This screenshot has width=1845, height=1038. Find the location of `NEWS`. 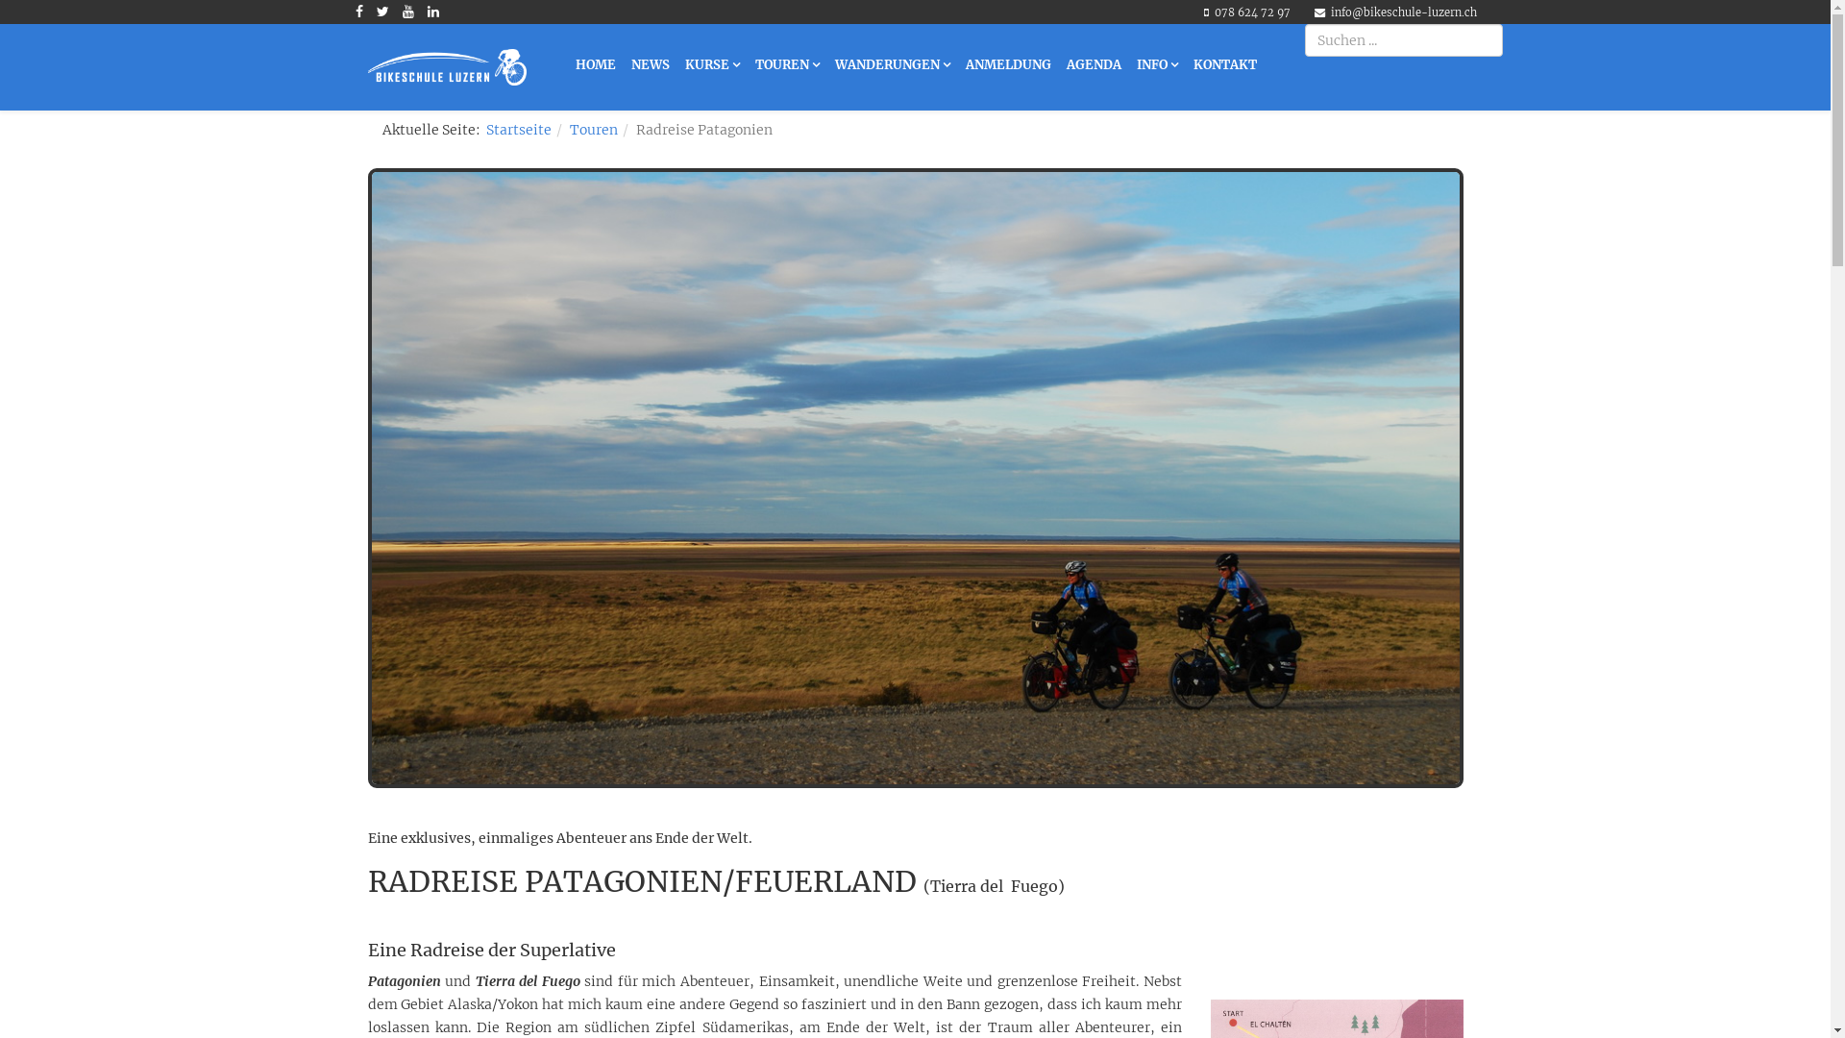

NEWS is located at coordinates (650, 65).